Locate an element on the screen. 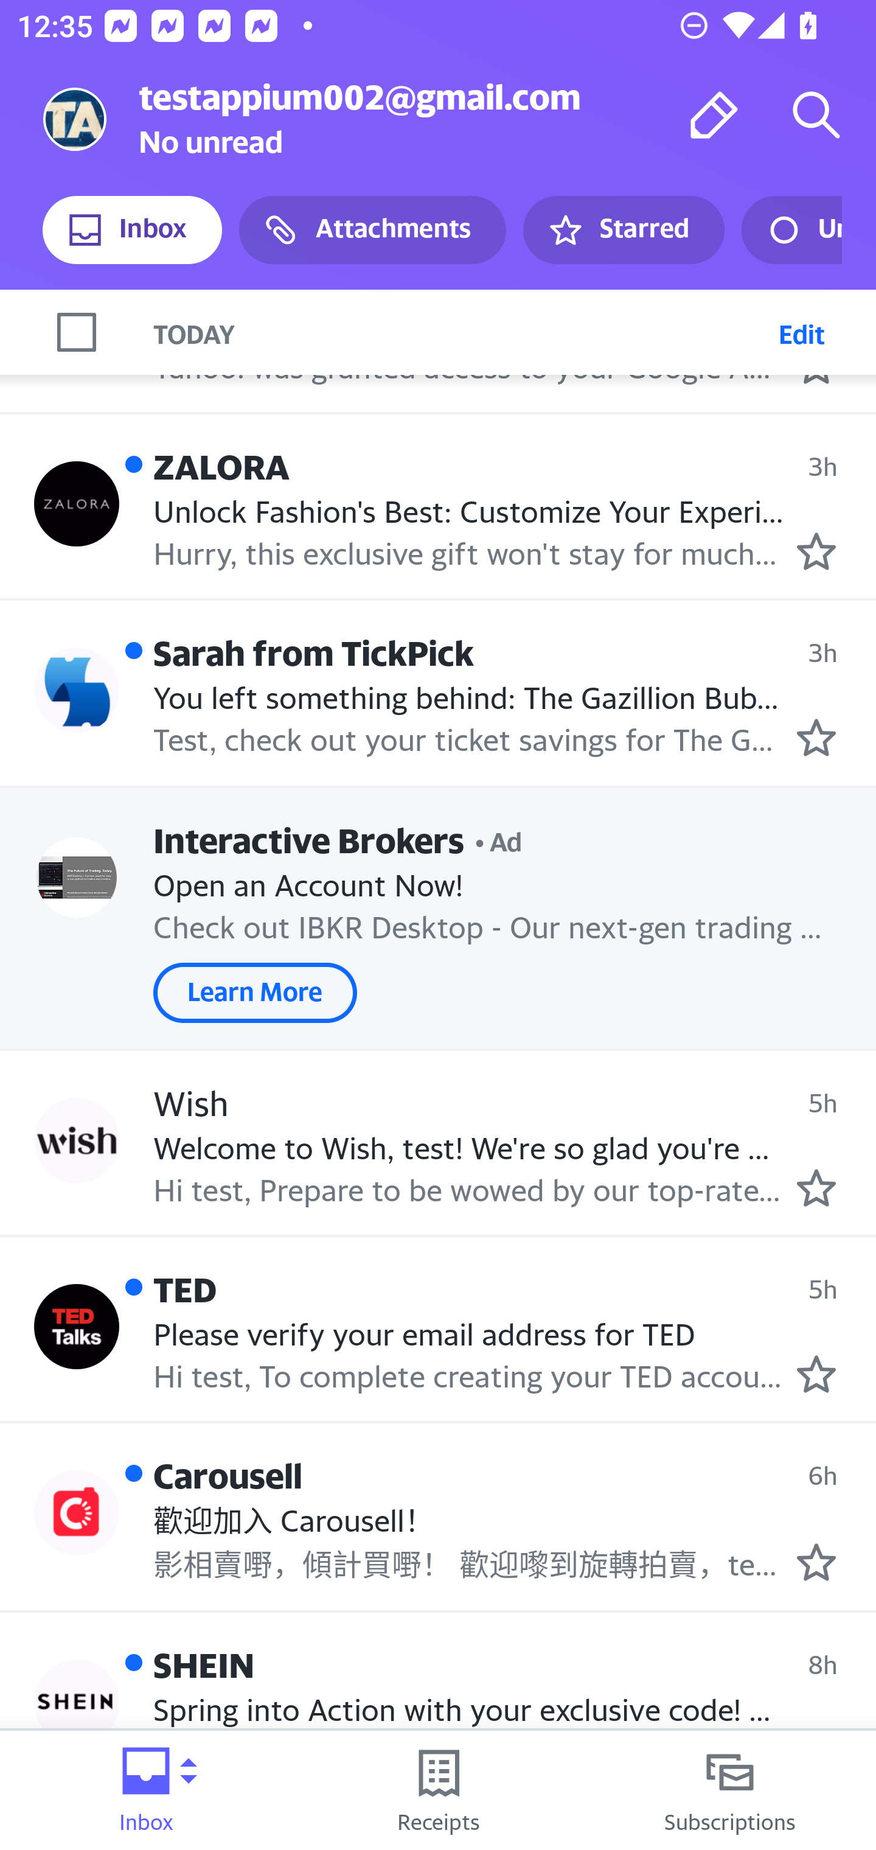 The image size is (876, 1850). Profile
Wish is located at coordinates (77, 1139).